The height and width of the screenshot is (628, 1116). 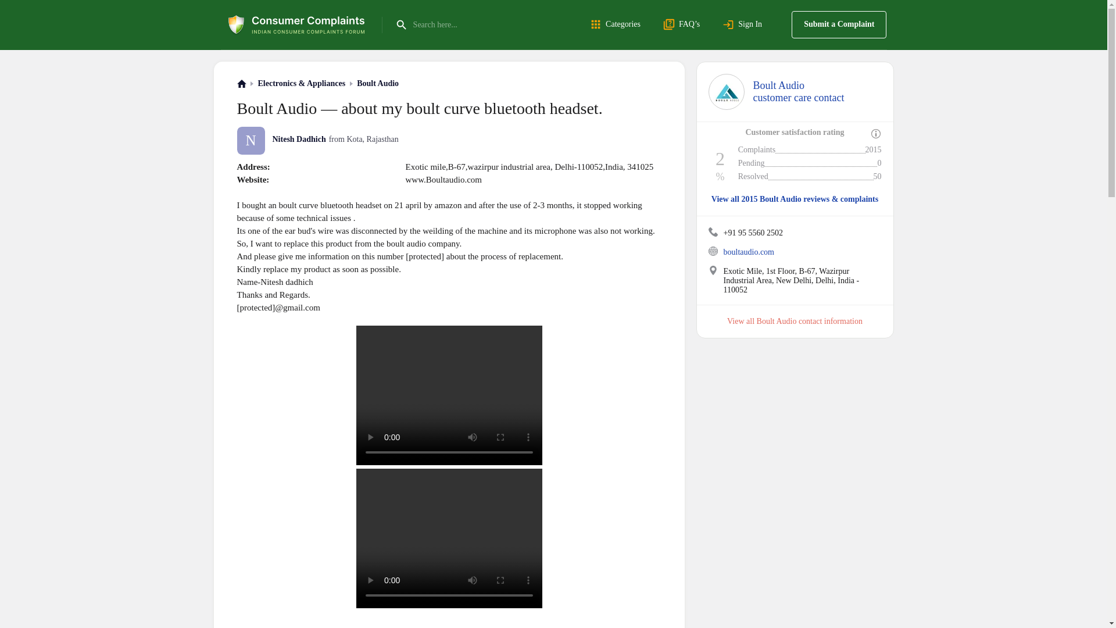 I want to click on Submit a Complaint, so click(x=809, y=321).